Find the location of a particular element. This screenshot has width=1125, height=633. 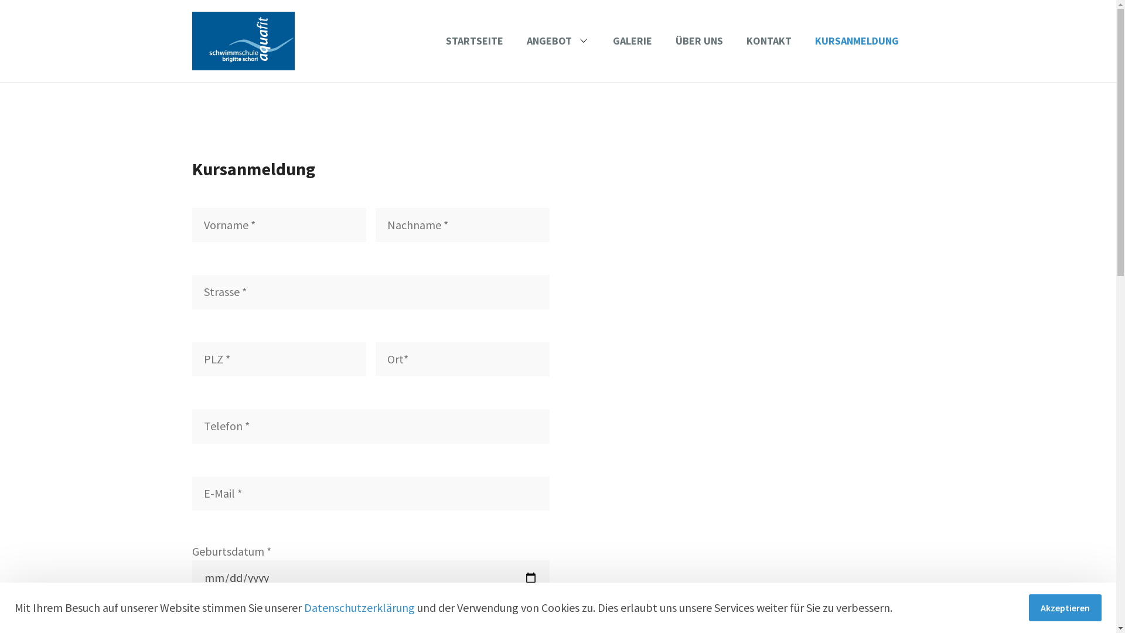

GALERIE is located at coordinates (633, 41).